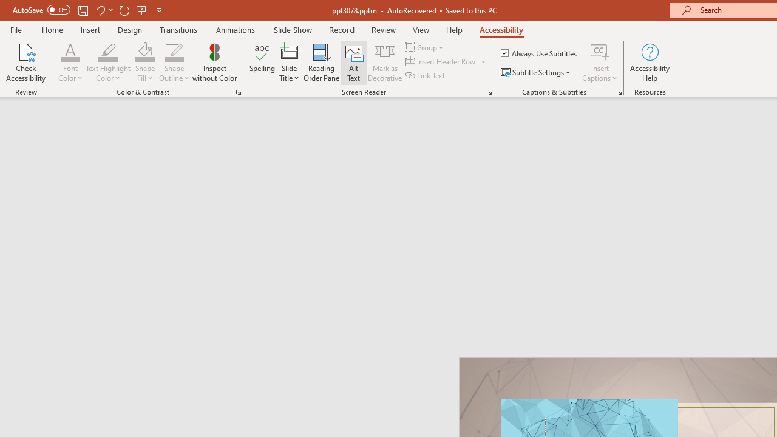  What do you see at coordinates (214, 62) in the screenshot?
I see `Inspect without Color` at bounding box center [214, 62].